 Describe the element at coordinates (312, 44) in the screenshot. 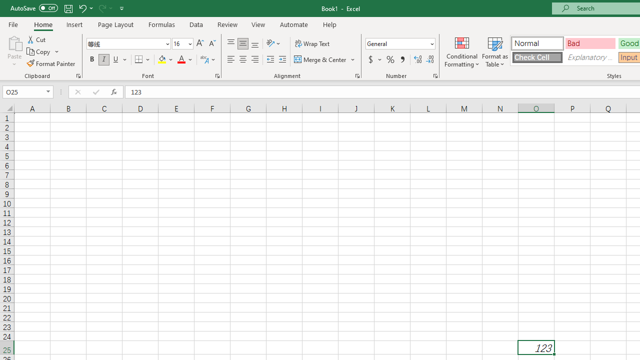

I see `Wrap Text` at that location.